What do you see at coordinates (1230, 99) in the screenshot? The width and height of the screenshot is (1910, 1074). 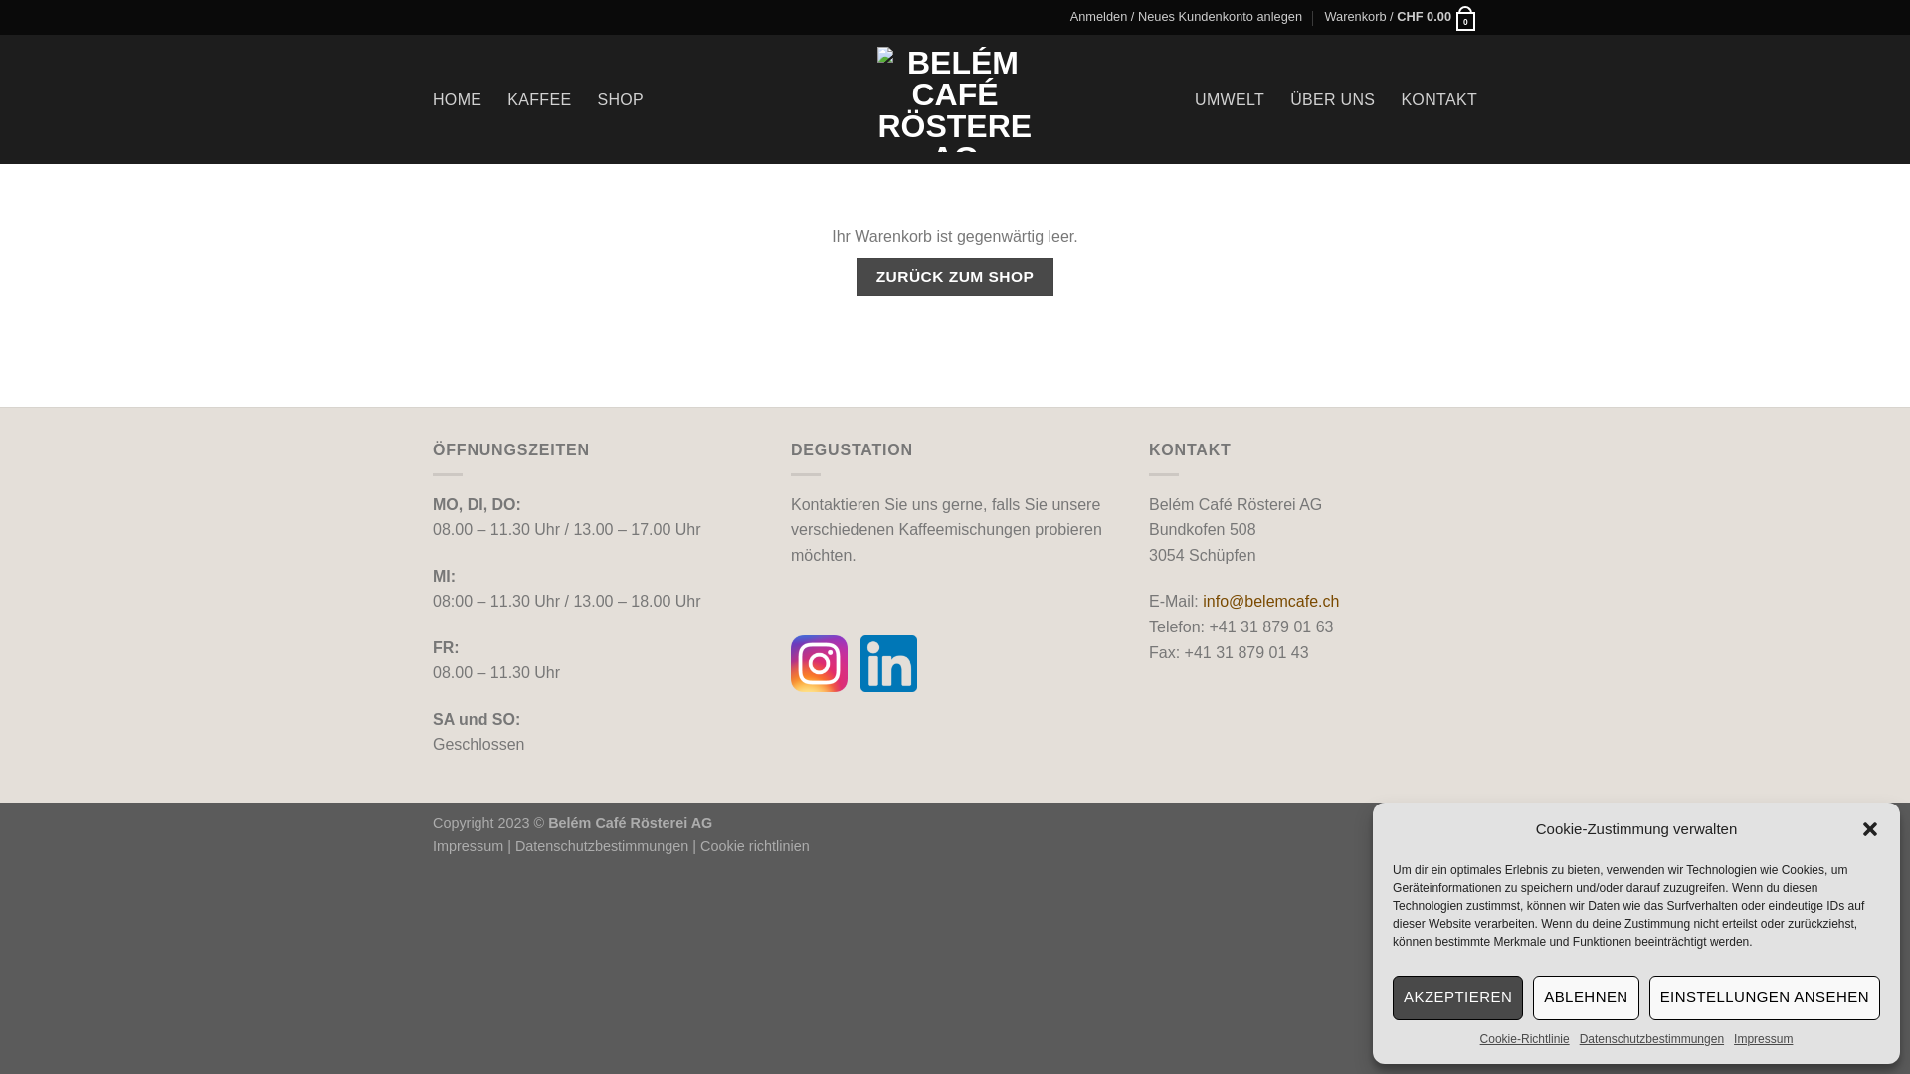 I see `UMWELT` at bounding box center [1230, 99].